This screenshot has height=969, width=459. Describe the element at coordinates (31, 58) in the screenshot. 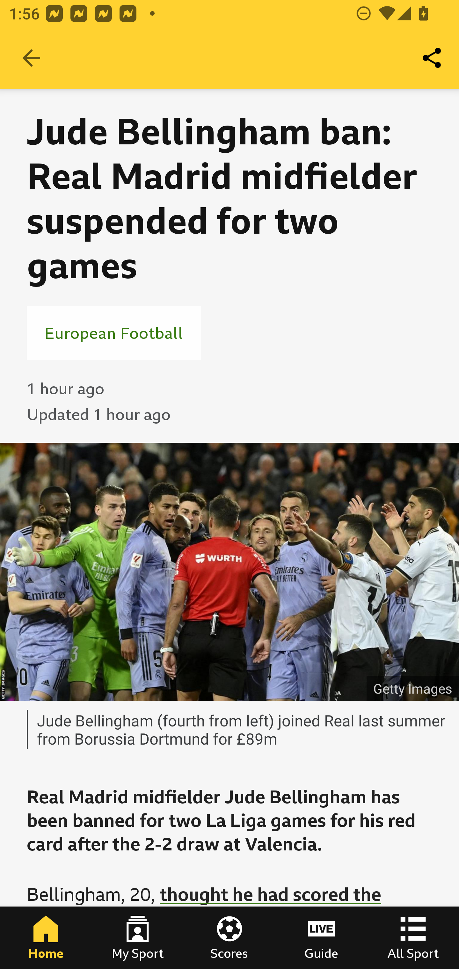

I see `Navigate up` at that location.